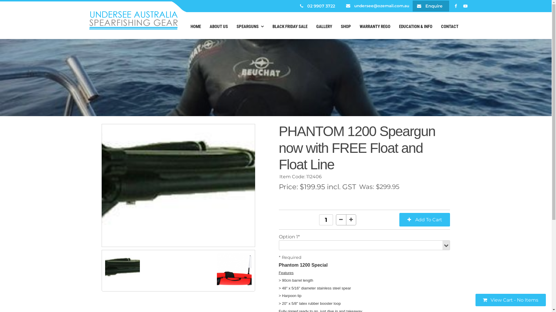  What do you see at coordinates (346, 27) in the screenshot?
I see `SHOP` at bounding box center [346, 27].